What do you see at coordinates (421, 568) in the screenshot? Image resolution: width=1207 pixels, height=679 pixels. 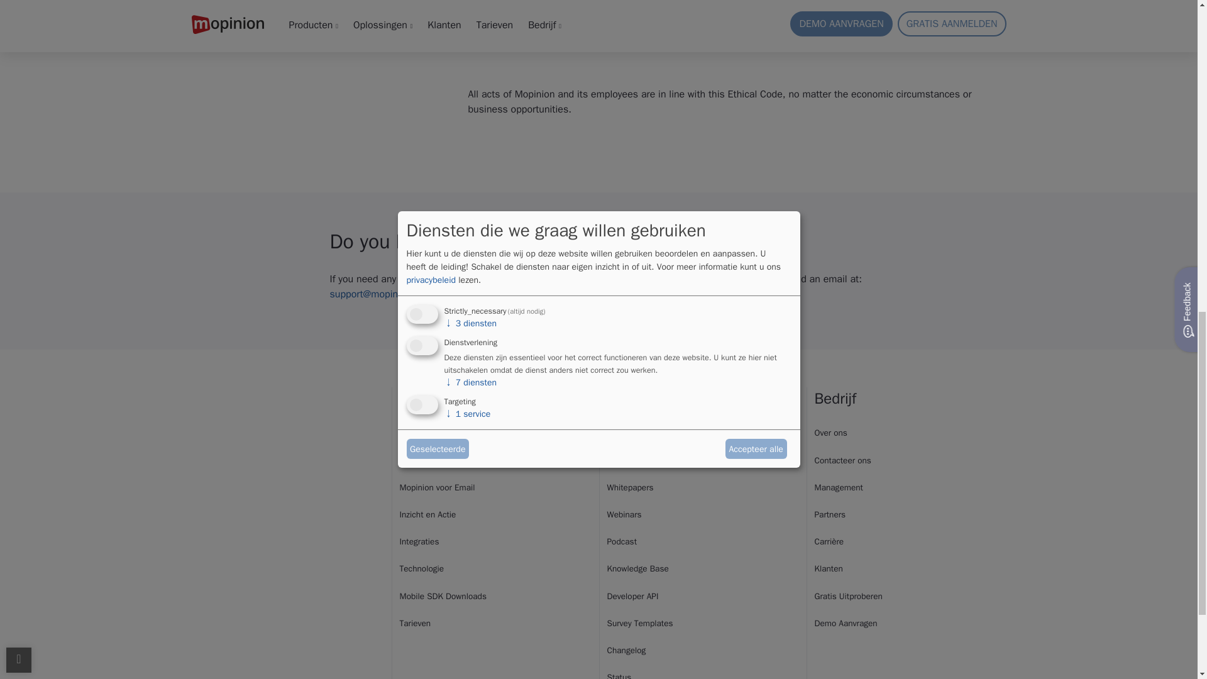 I see `Technologie` at bounding box center [421, 568].